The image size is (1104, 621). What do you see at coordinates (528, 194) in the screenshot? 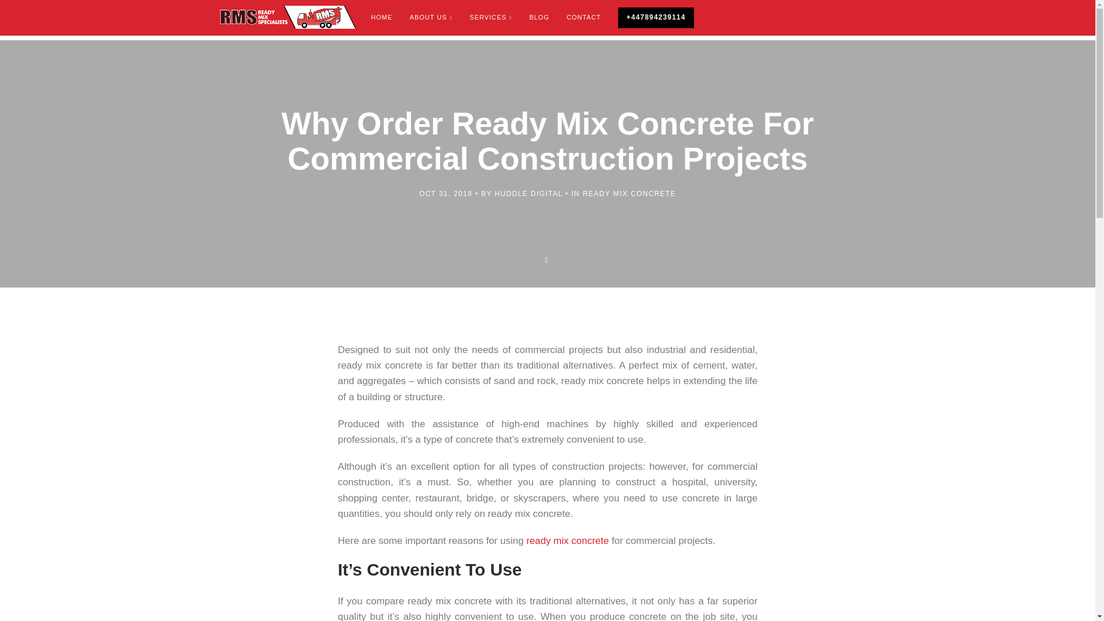
I see `Posts by Huddle Digital` at bounding box center [528, 194].